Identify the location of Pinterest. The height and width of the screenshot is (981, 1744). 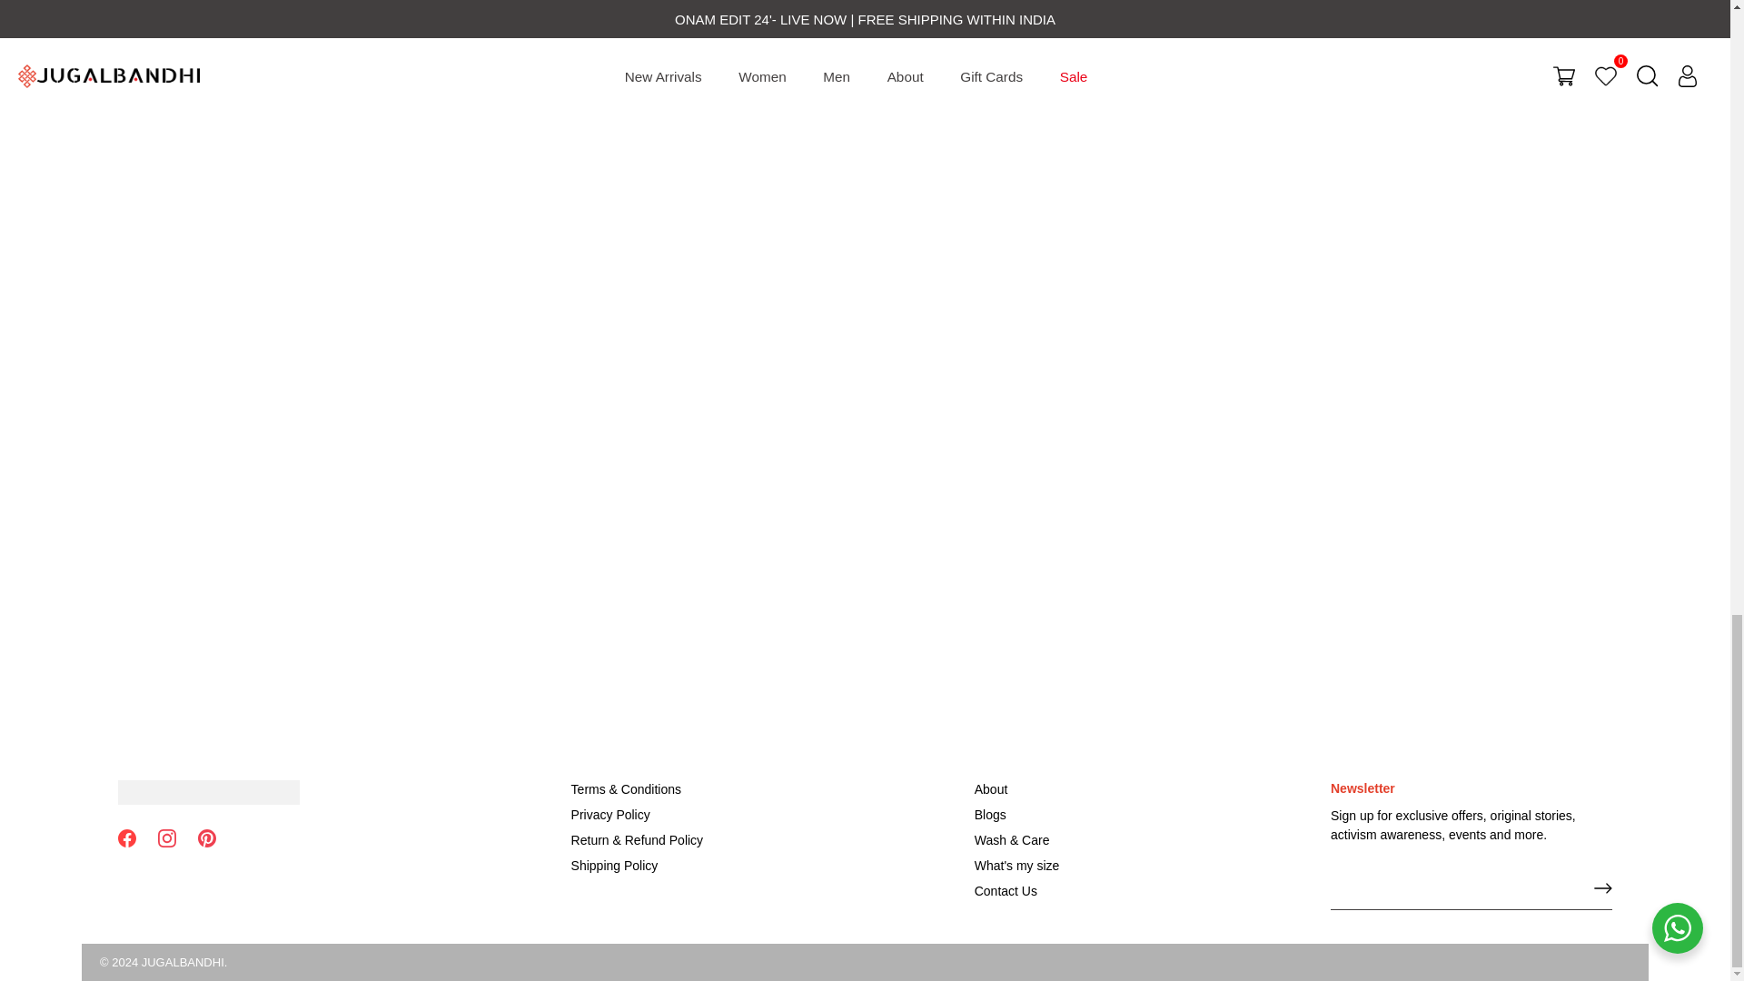
(207, 837).